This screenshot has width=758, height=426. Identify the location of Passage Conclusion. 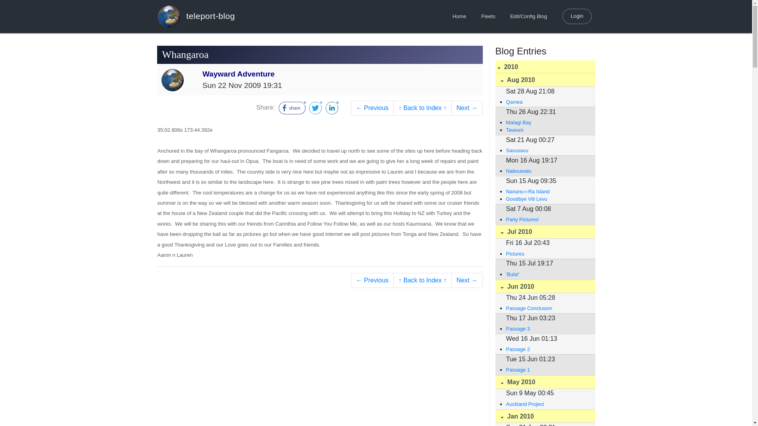
(547, 308).